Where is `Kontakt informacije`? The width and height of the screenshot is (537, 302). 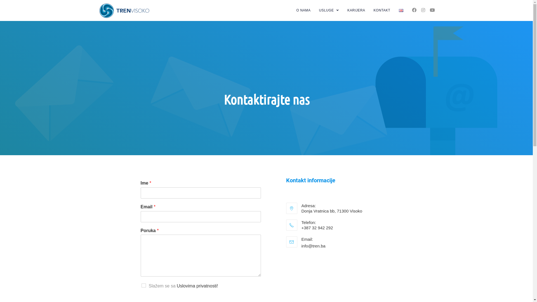
Kontakt informacije is located at coordinates (310, 180).